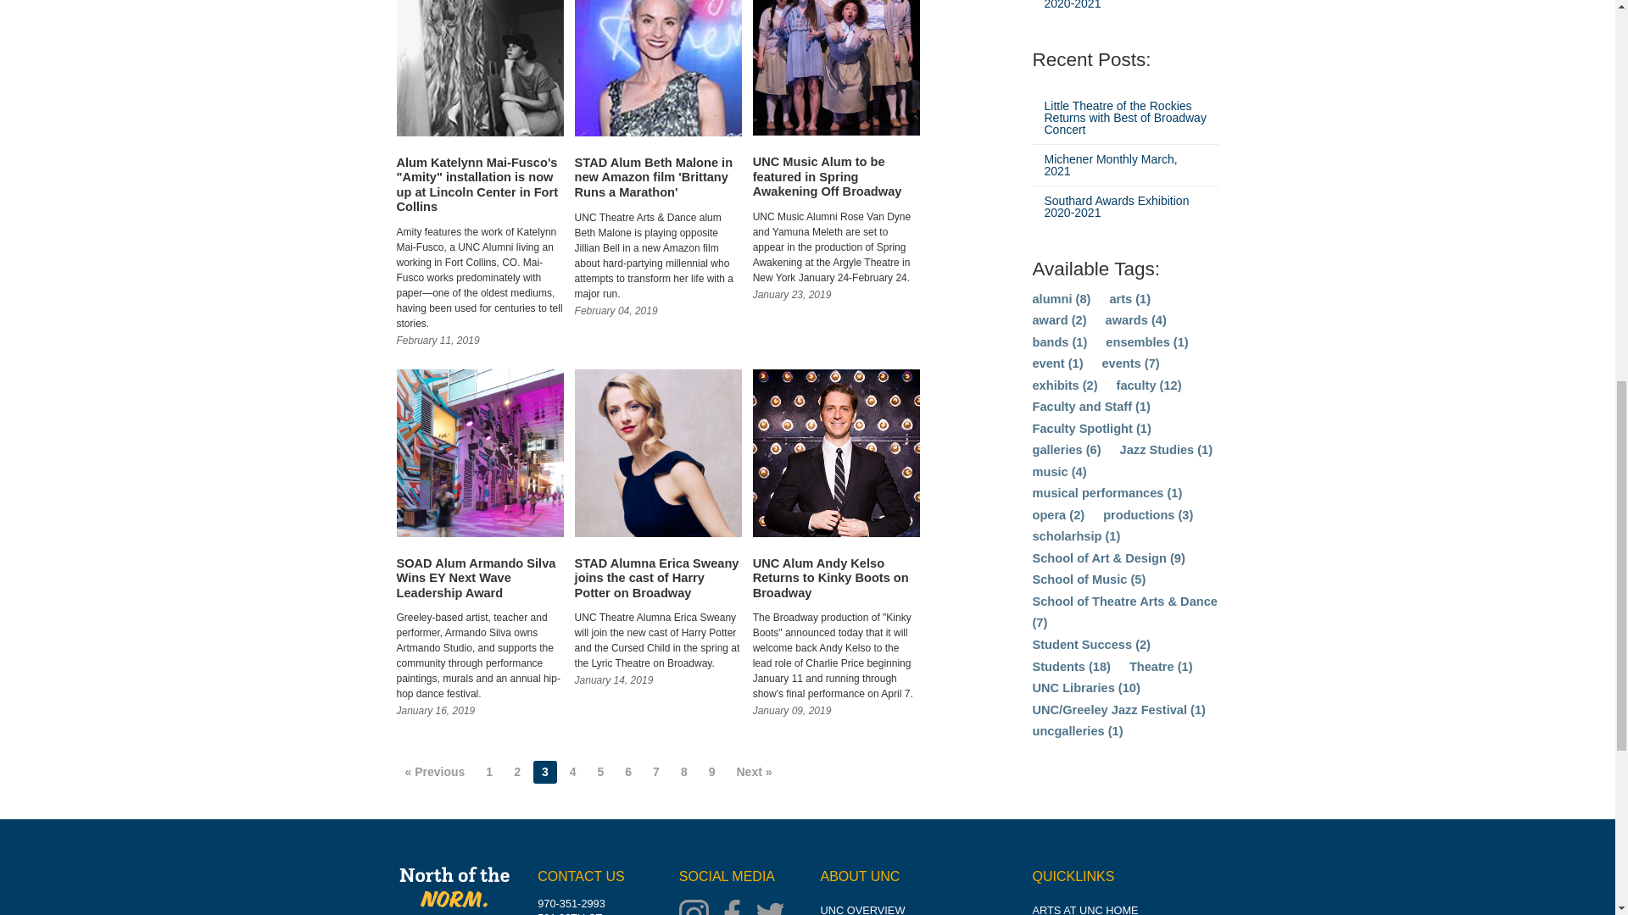 The width and height of the screenshot is (1628, 915). Describe the element at coordinates (698, 907) in the screenshot. I see `Instagram` at that location.